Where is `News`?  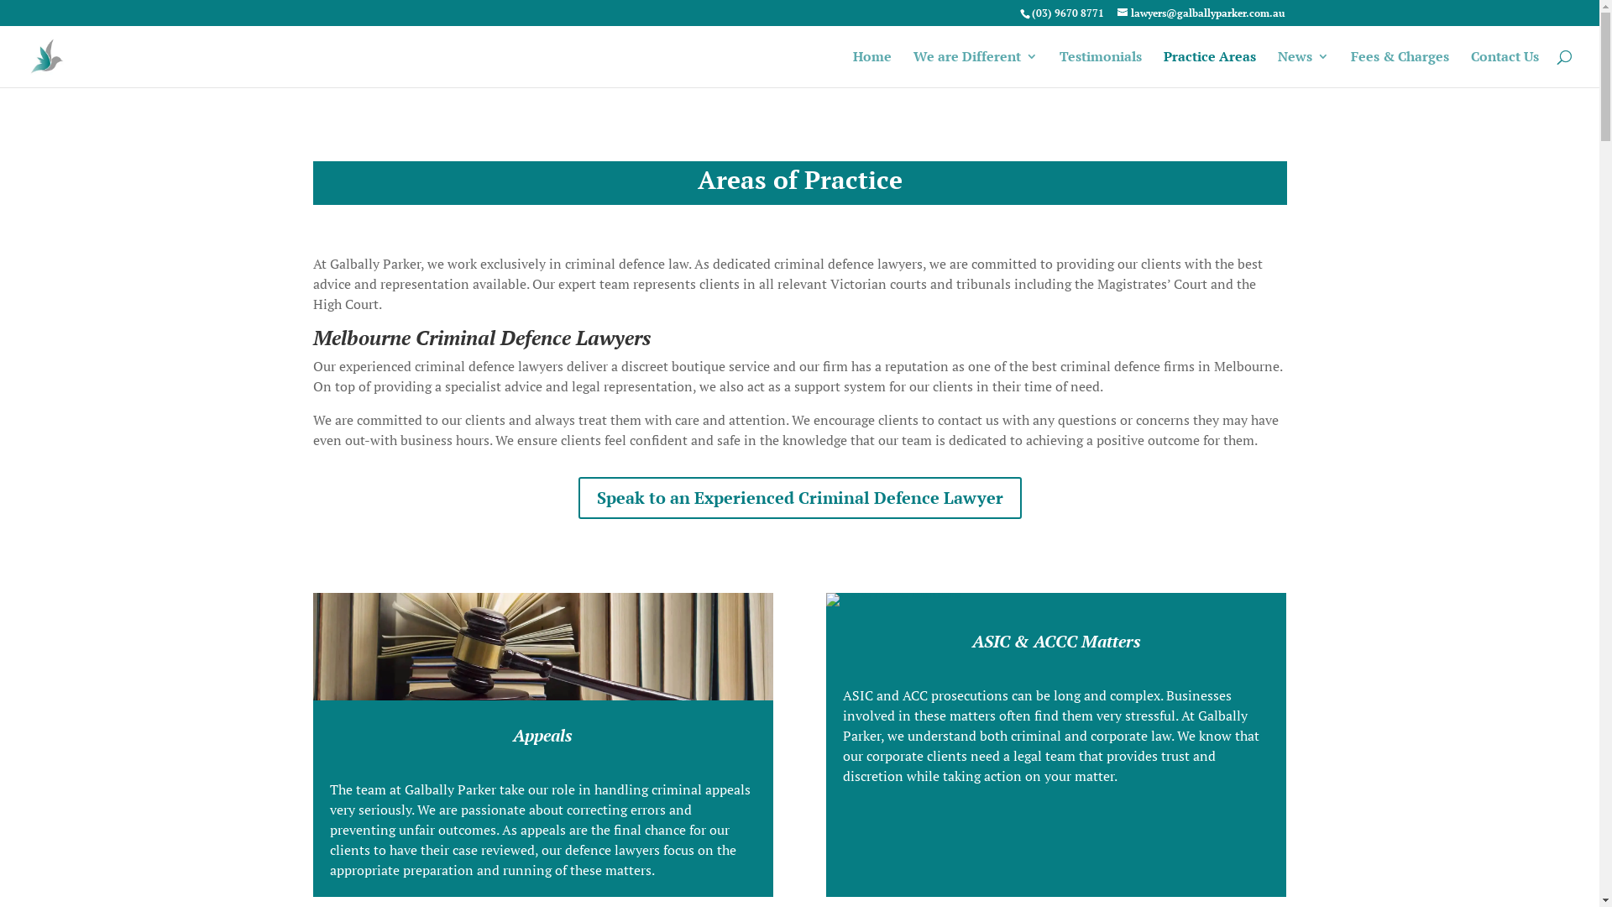
News is located at coordinates (1303, 69).